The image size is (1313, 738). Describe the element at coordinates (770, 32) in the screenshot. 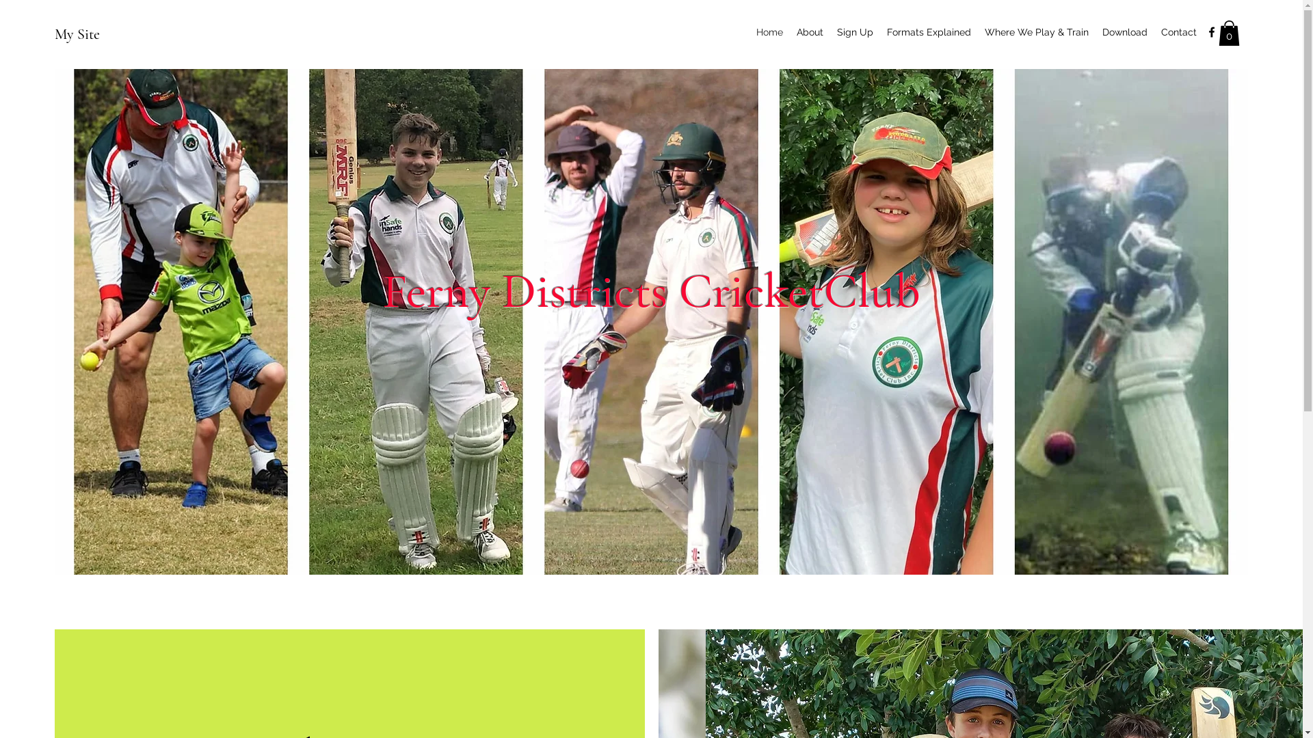

I see `Home` at that location.